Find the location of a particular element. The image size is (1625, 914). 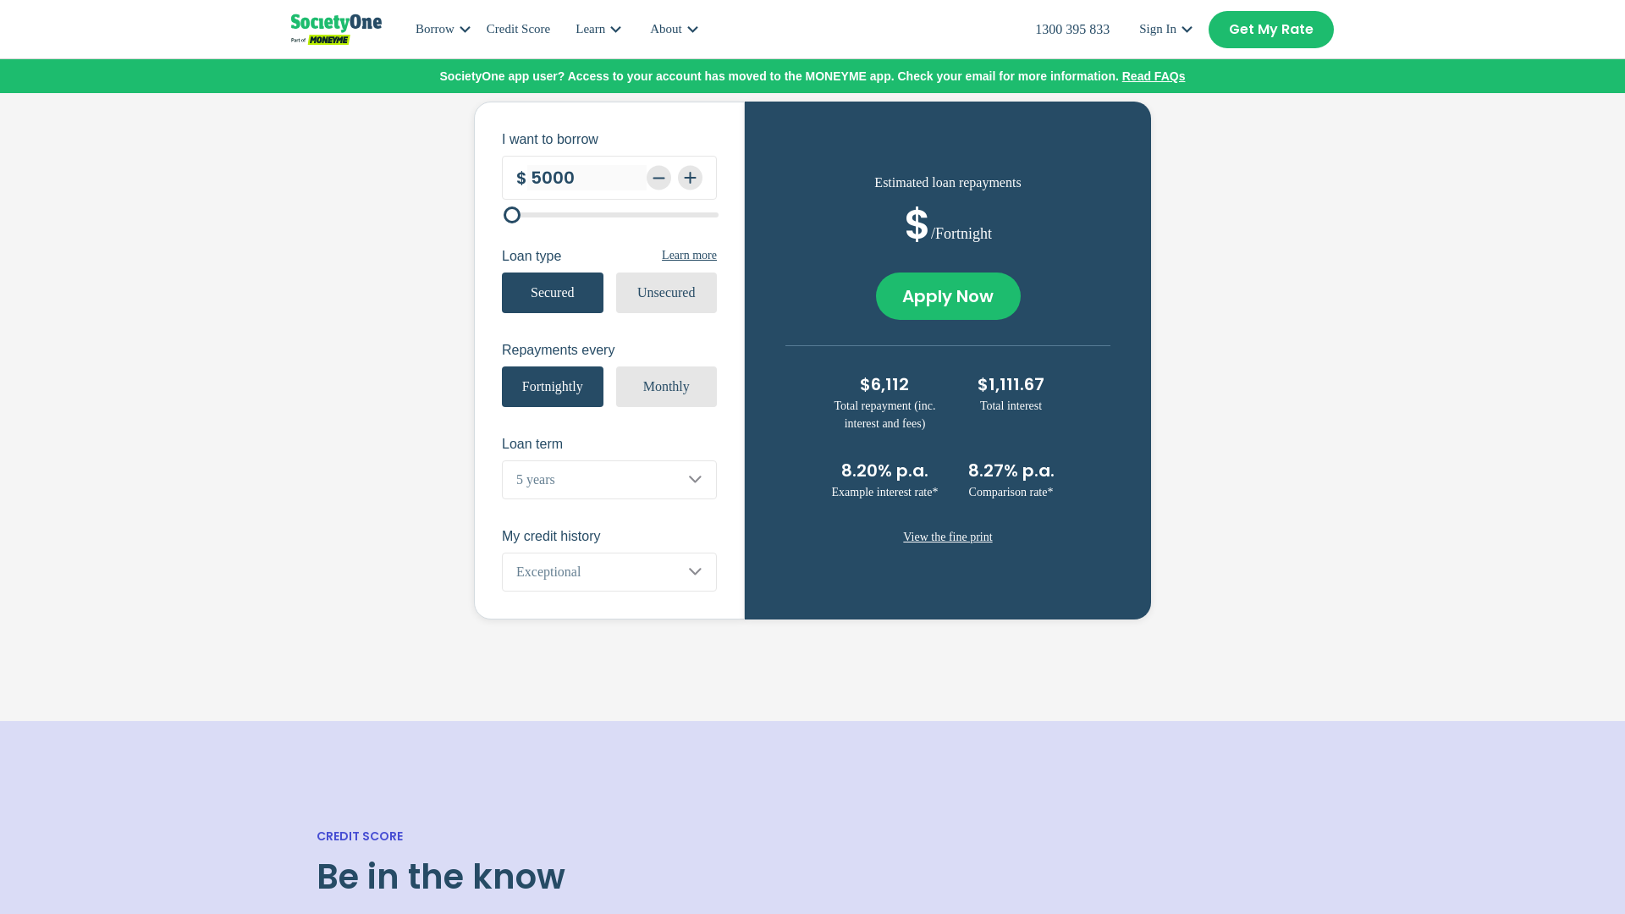

personal loan is located at coordinates (716, 63).